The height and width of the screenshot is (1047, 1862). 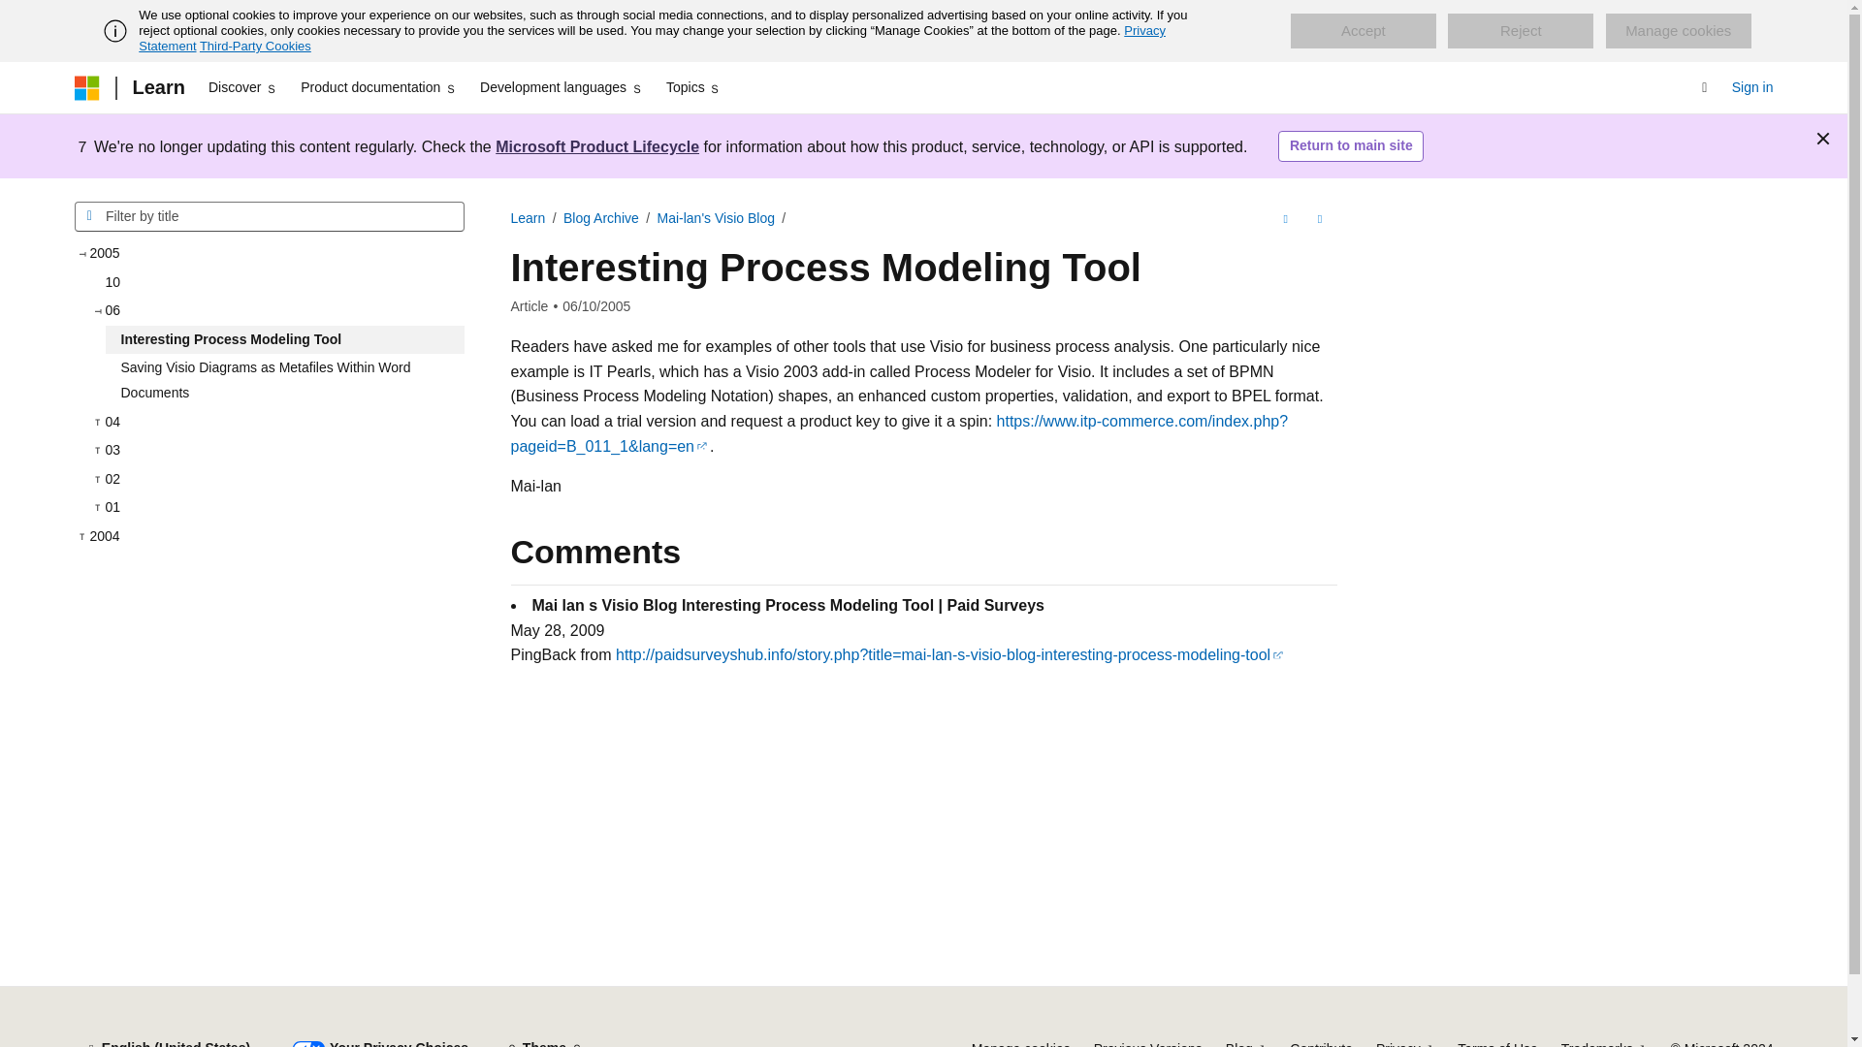 What do you see at coordinates (283, 339) in the screenshot?
I see `Interesting Process Modeling Tool` at bounding box center [283, 339].